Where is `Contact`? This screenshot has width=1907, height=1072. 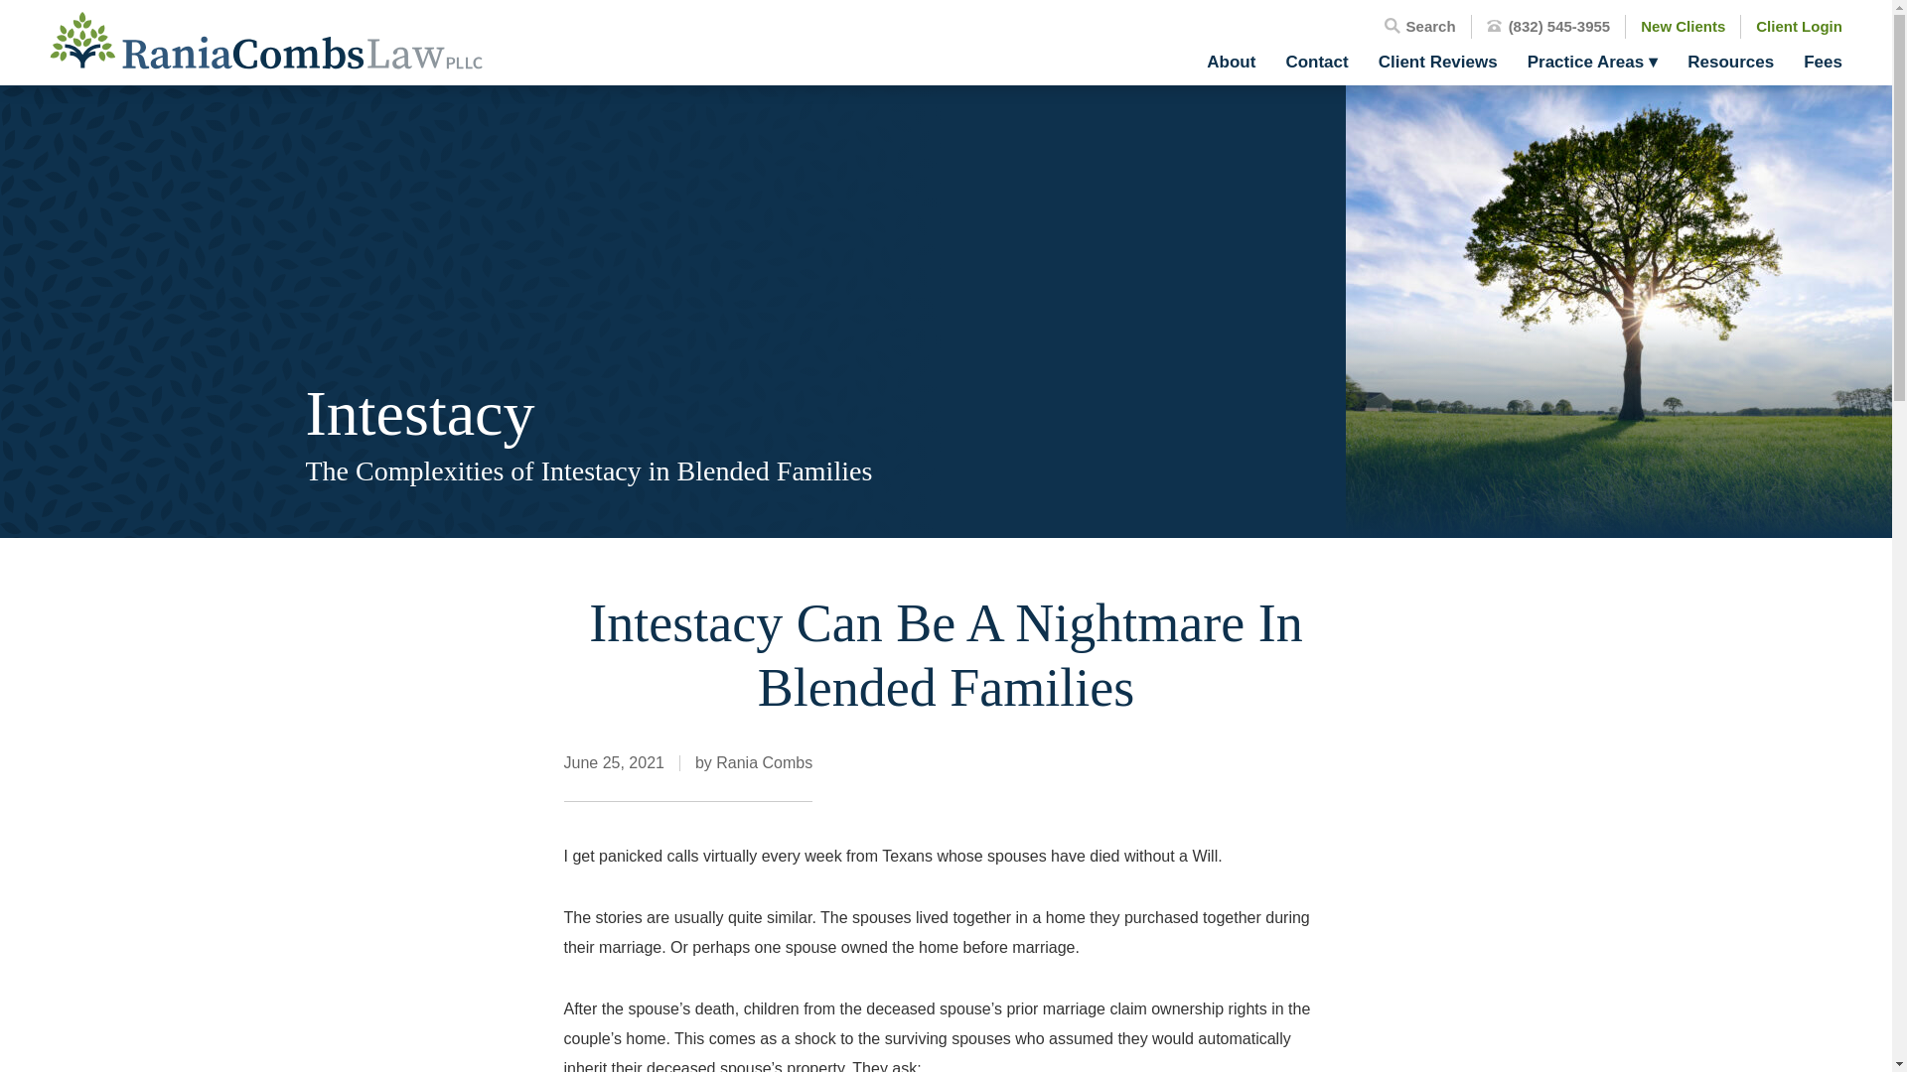 Contact is located at coordinates (1316, 62).